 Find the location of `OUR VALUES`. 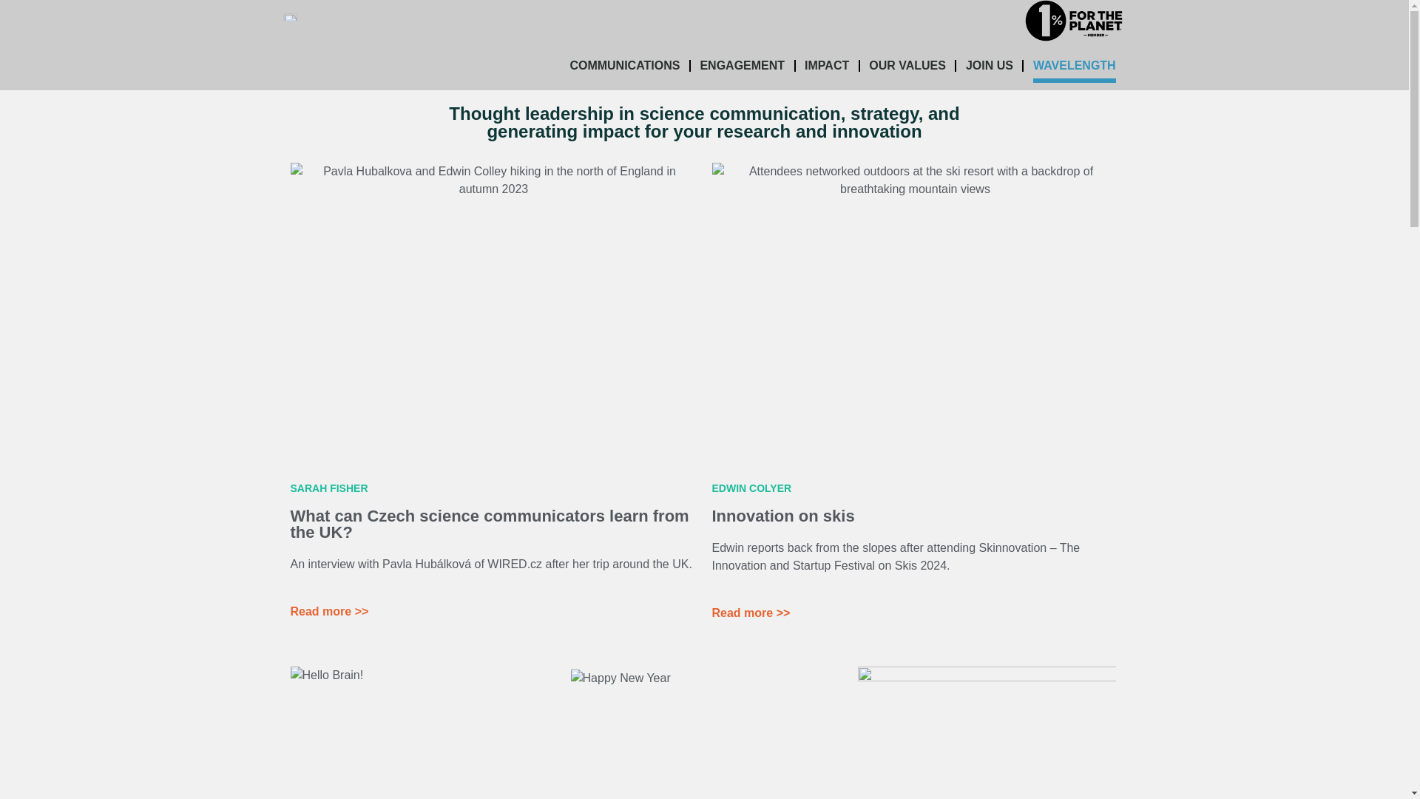

OUR VALUES is located at coordinates (907, 65).